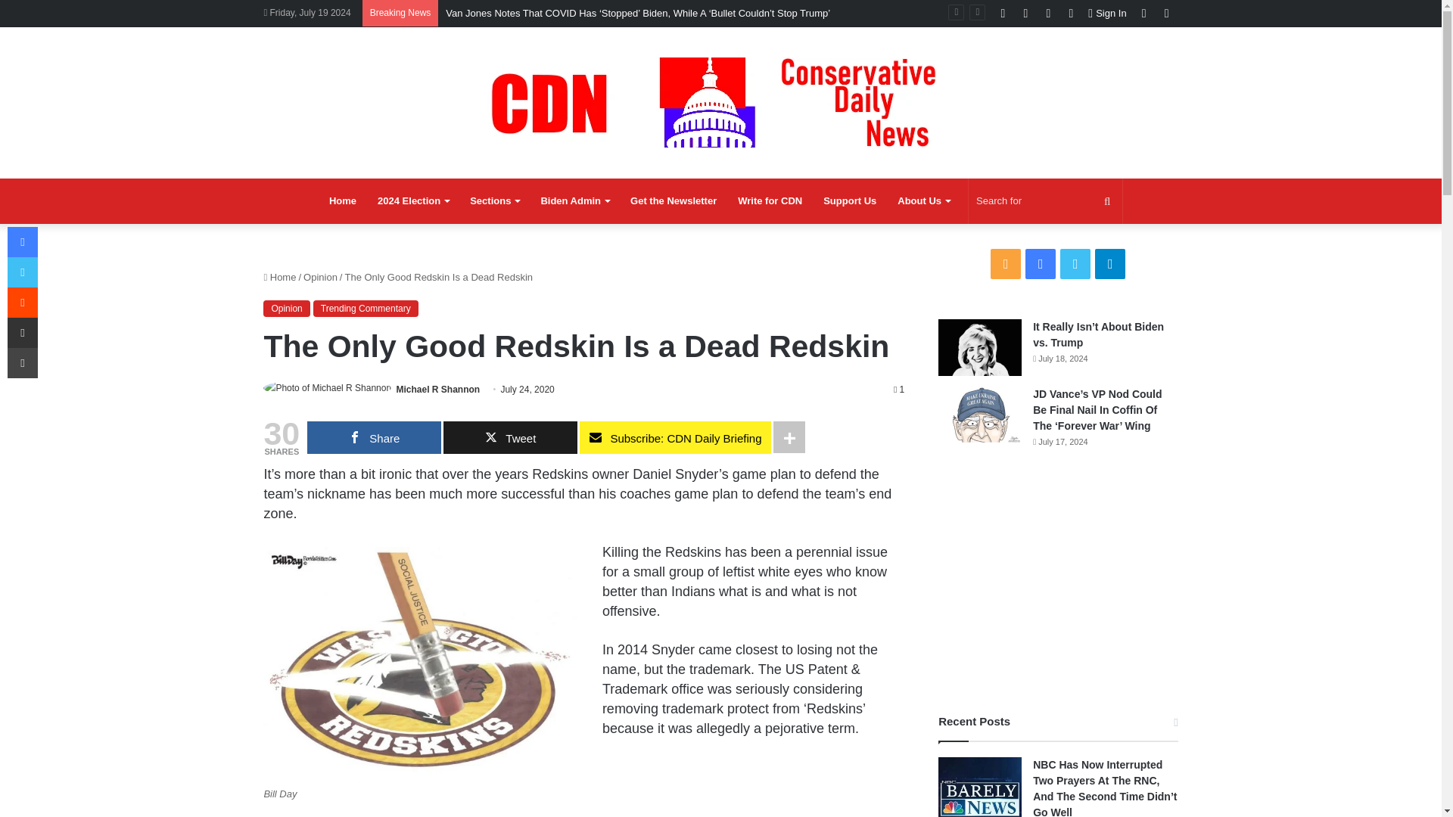  I want to click on Become a CDN Contributor, so click(770, 201).